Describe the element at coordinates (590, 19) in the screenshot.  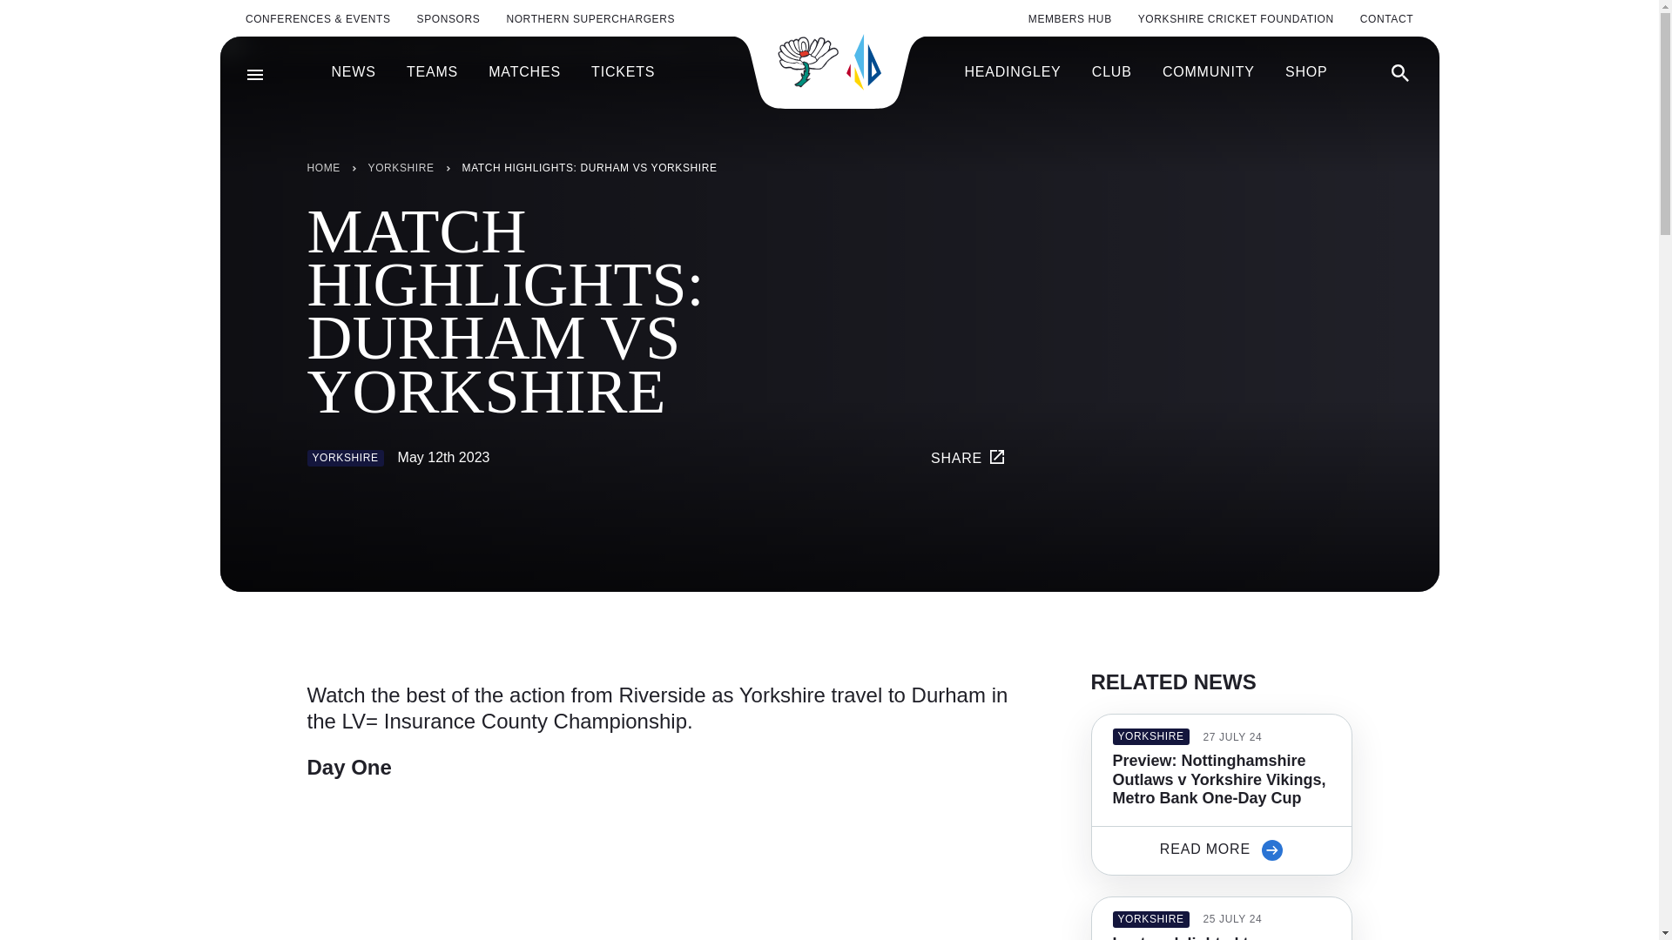
I see `NORTHERN SUPERCHARGERS` at that location.